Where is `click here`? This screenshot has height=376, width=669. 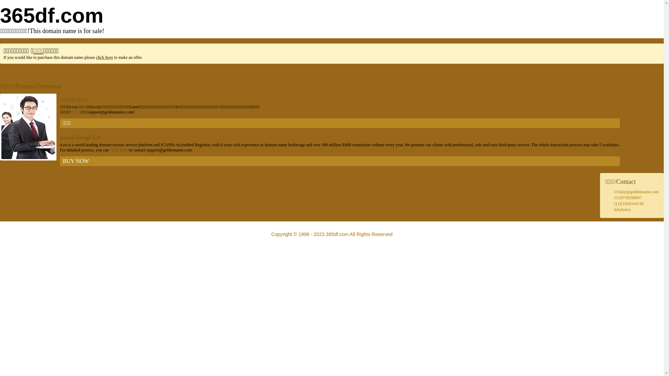
click here is located at coordinates (105, 57).